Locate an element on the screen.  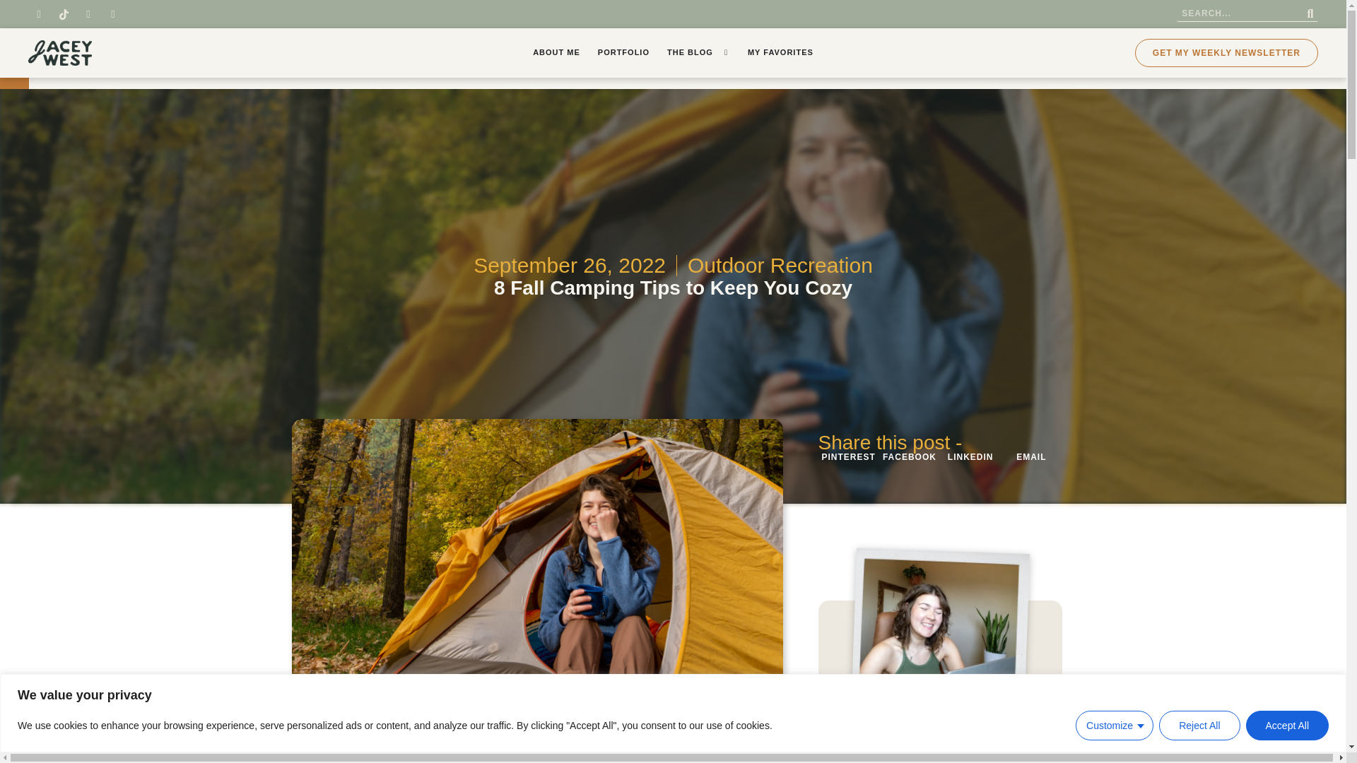
PORTFOLIO is located at coordinates (623, 52).